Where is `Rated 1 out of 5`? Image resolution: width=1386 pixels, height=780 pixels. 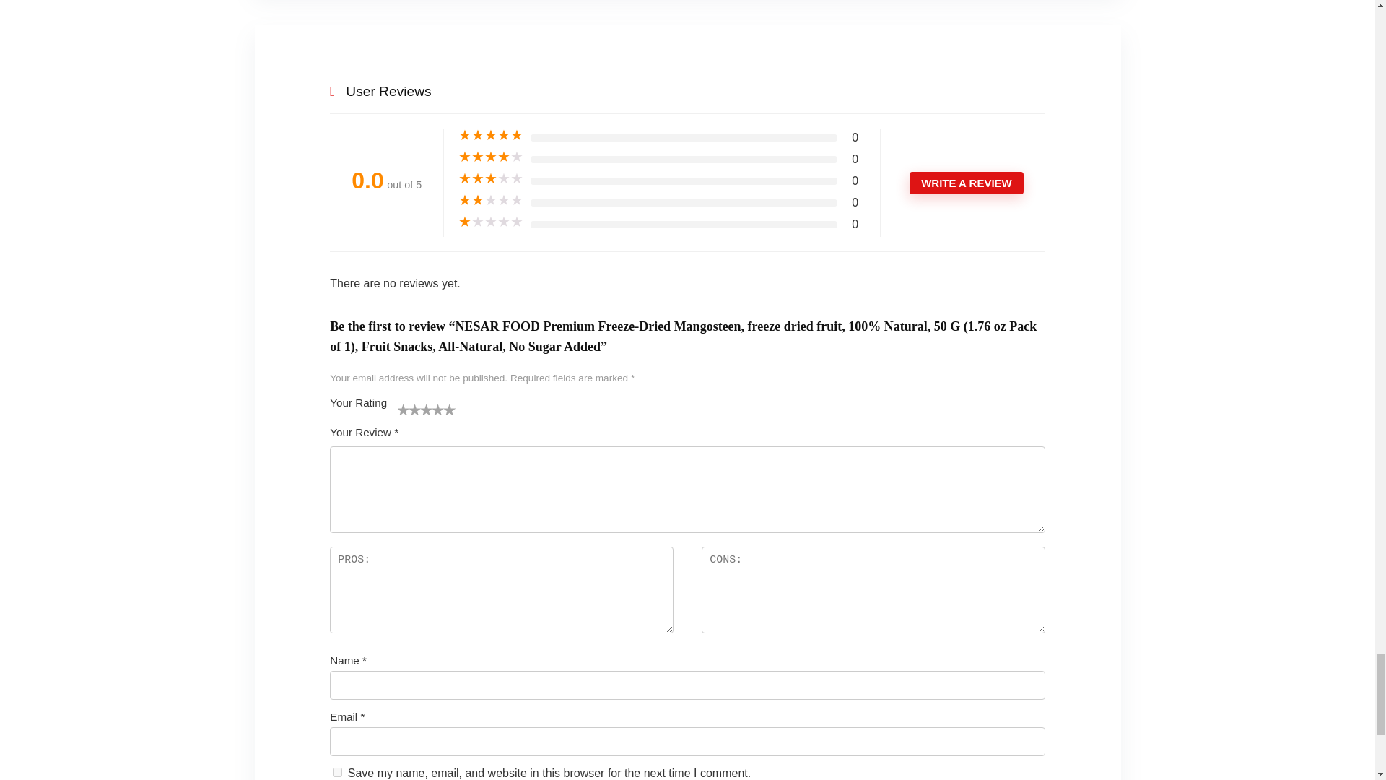 Rated 1 out of 5 is located at coordinates (491, 222).